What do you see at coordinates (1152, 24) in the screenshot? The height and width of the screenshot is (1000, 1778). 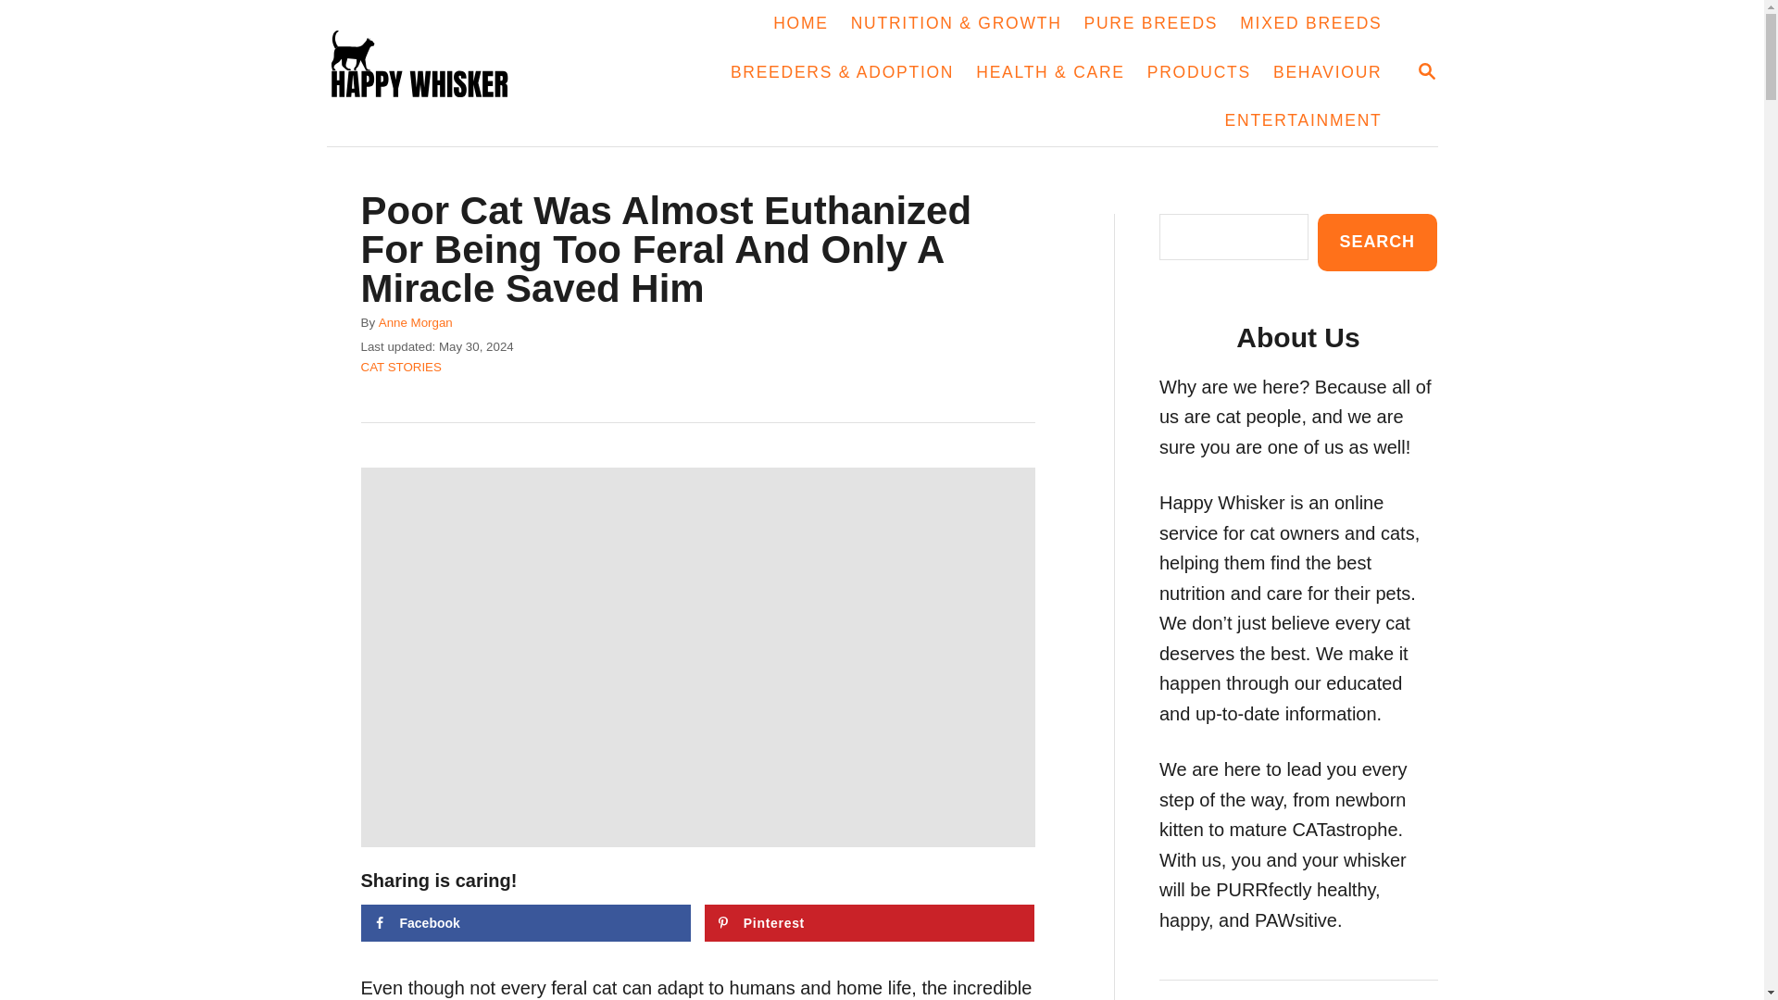 I see `HOME` at bounding box center [1152, 24].